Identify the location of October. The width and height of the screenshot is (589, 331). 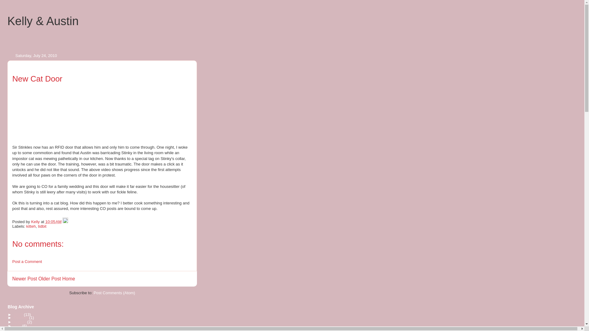
(21, 318).